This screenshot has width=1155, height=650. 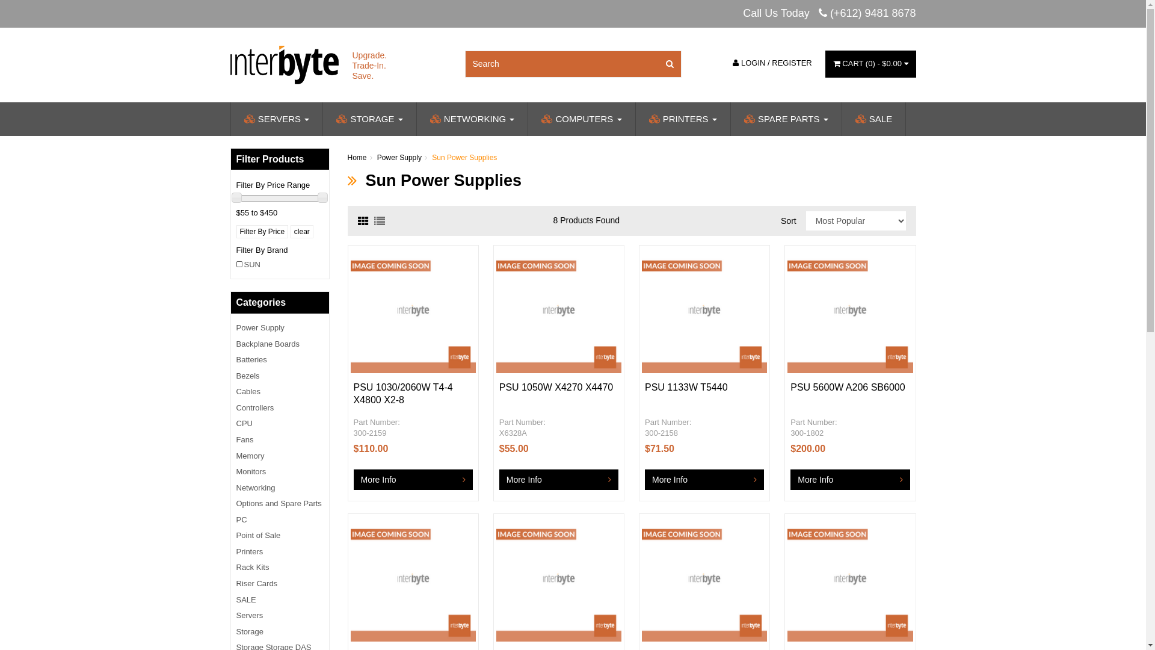 I want to click on More Info, so click(x=704, y=480).